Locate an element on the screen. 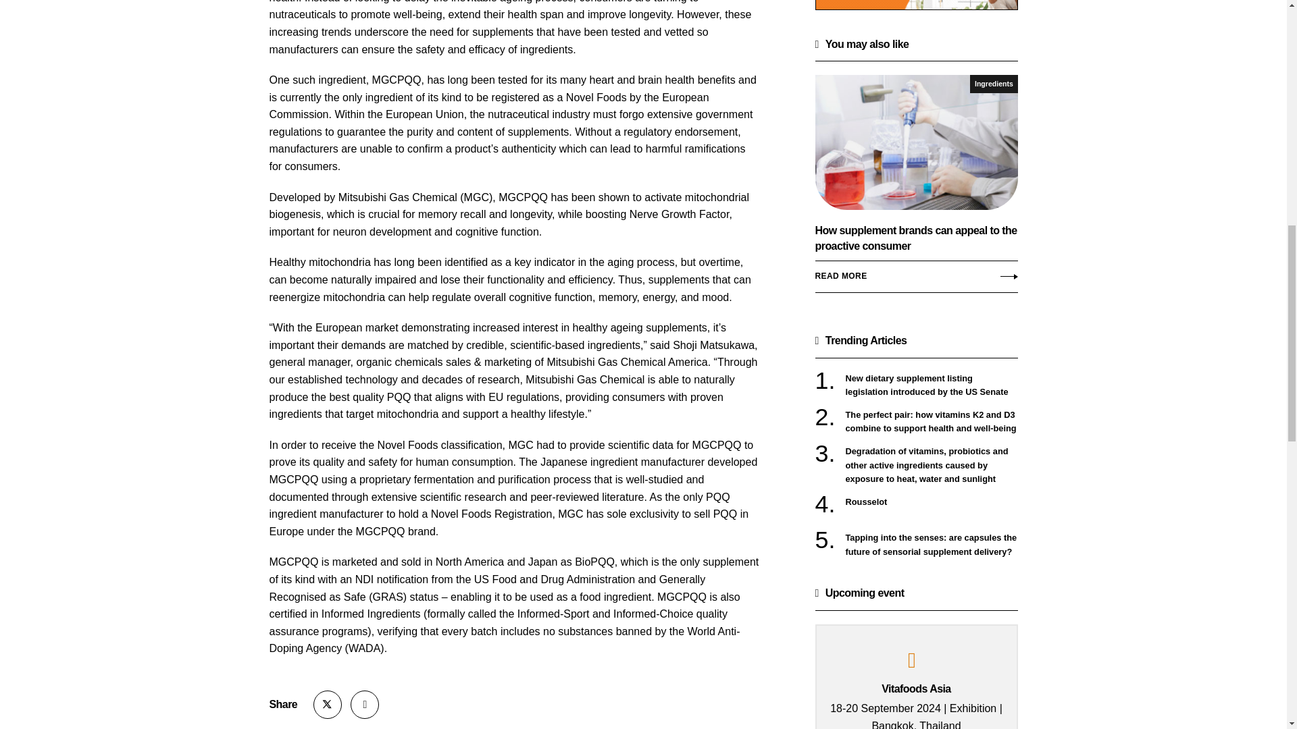 The height and width of the screenshot is (729, 1297). Ingredients is located at coordinates (993, 84).